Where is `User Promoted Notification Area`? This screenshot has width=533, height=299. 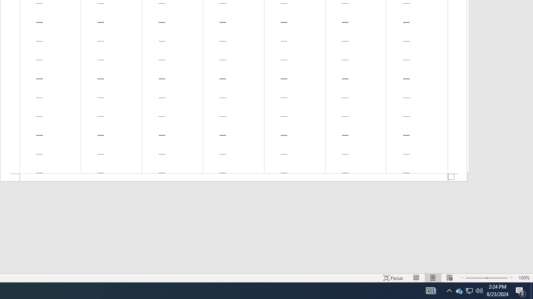 User Promoted Notification Area is located at coordinates (449, 291).